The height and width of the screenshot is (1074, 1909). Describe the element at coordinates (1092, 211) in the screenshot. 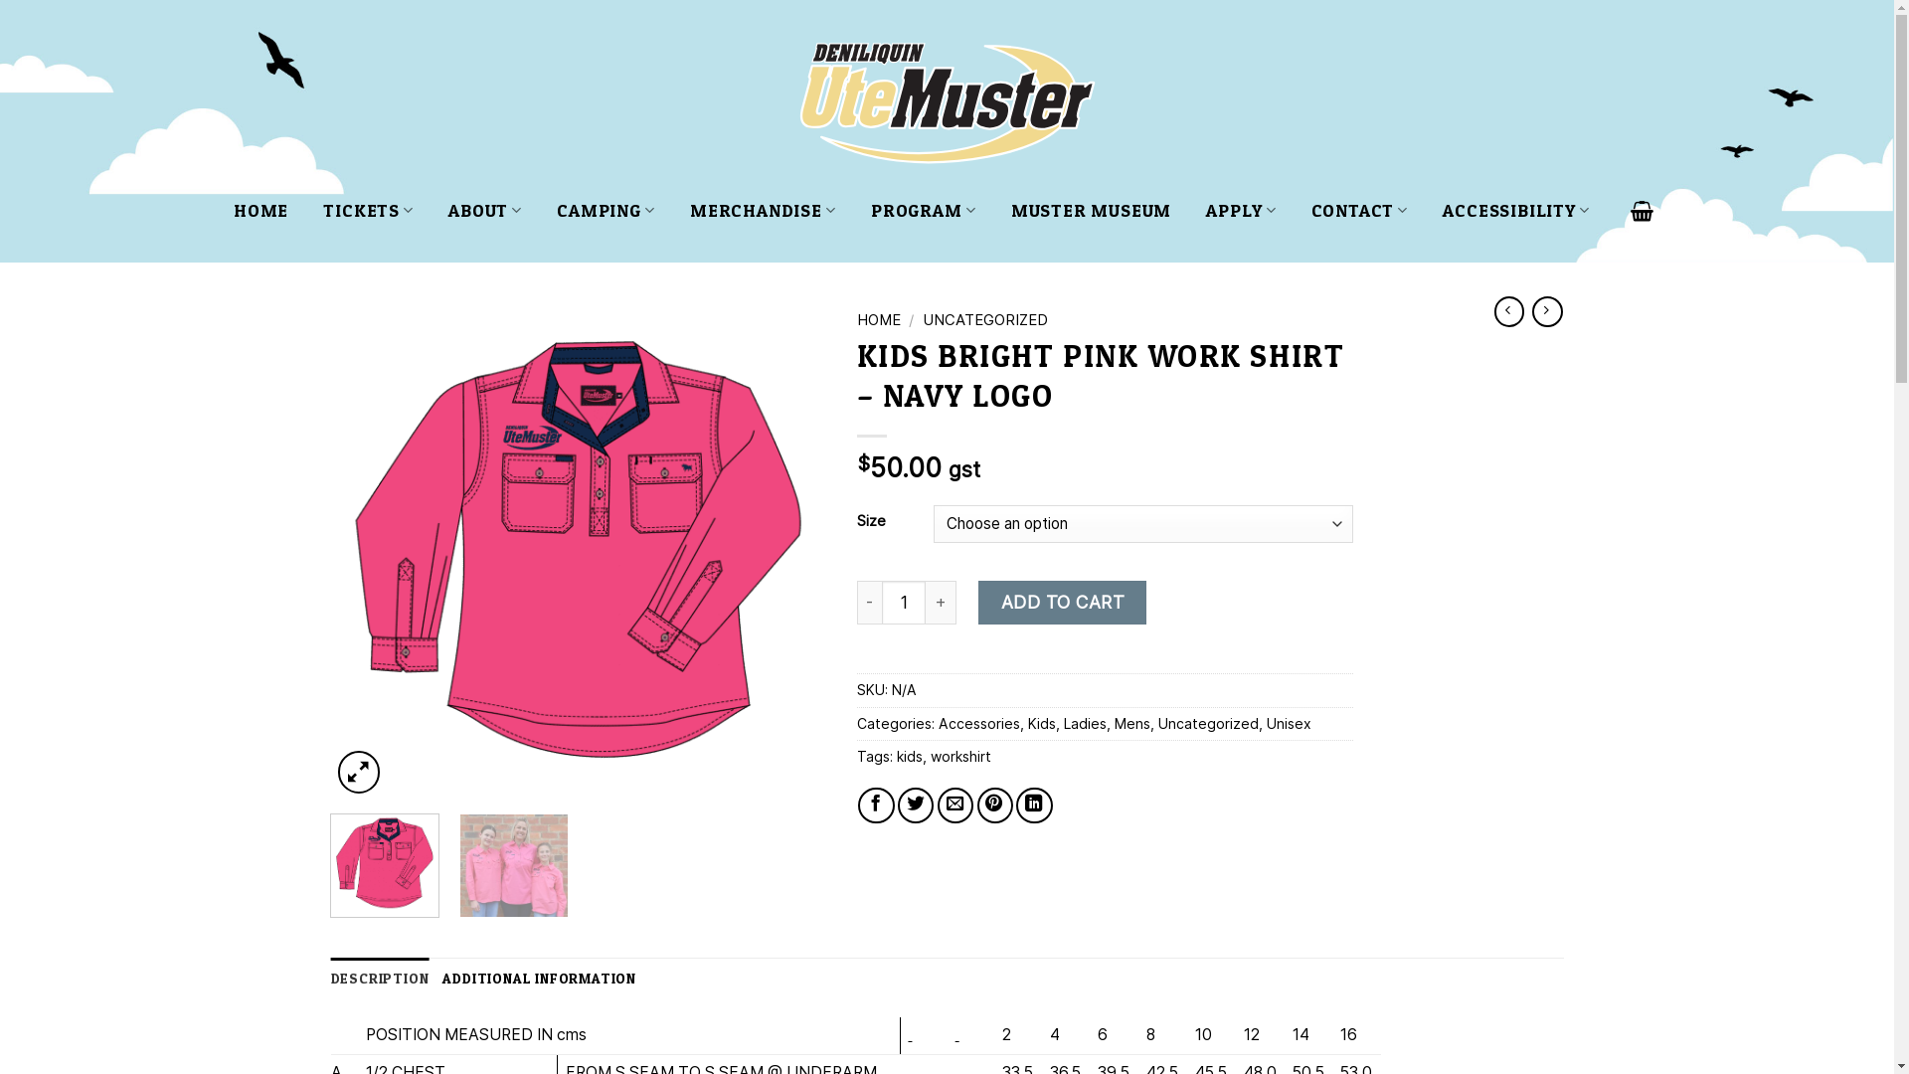

I see `MUSTER MUSEUM` at that location.